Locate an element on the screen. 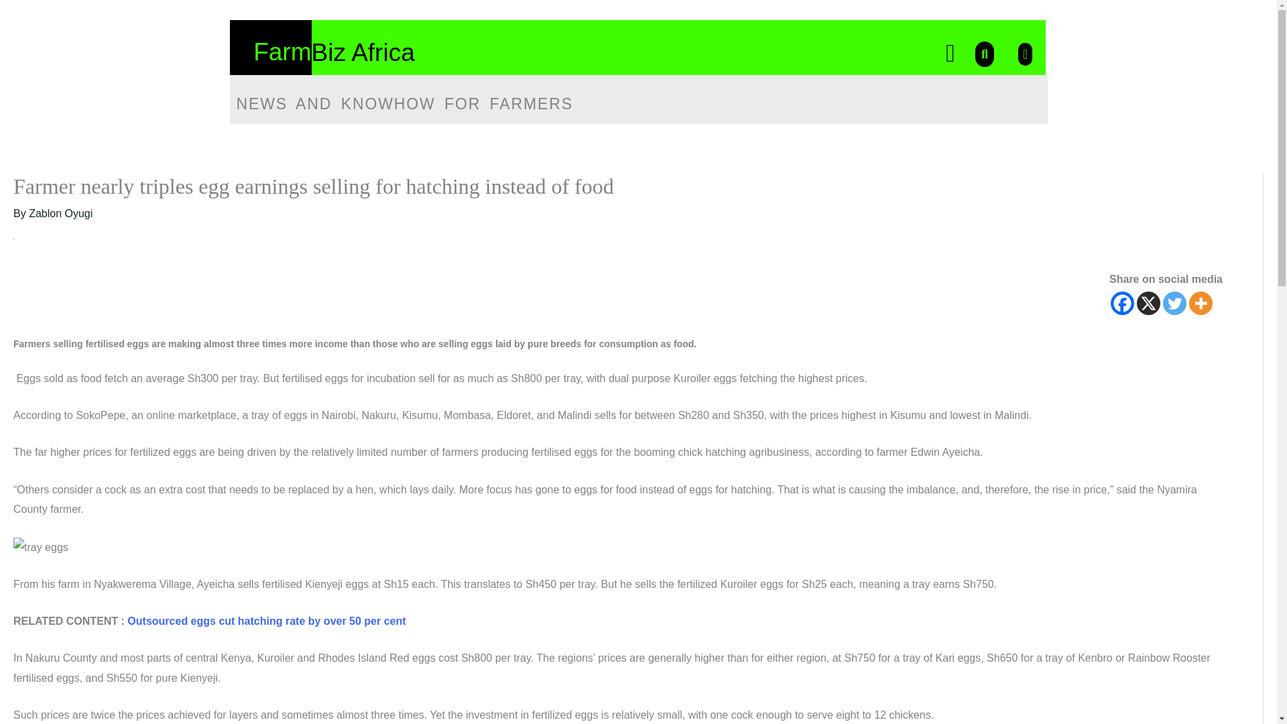 This screenshot has width=1287, height=724. Zablon Oyugi is located at coordinates (60, 213).